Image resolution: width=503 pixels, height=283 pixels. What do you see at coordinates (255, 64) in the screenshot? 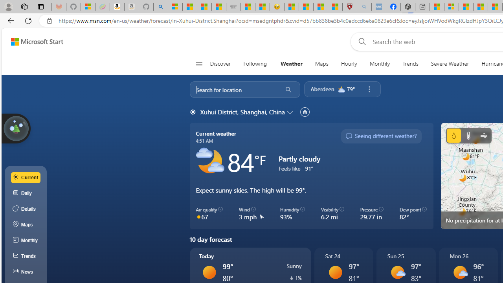
I see `Following` at bounding box center [255, 64].